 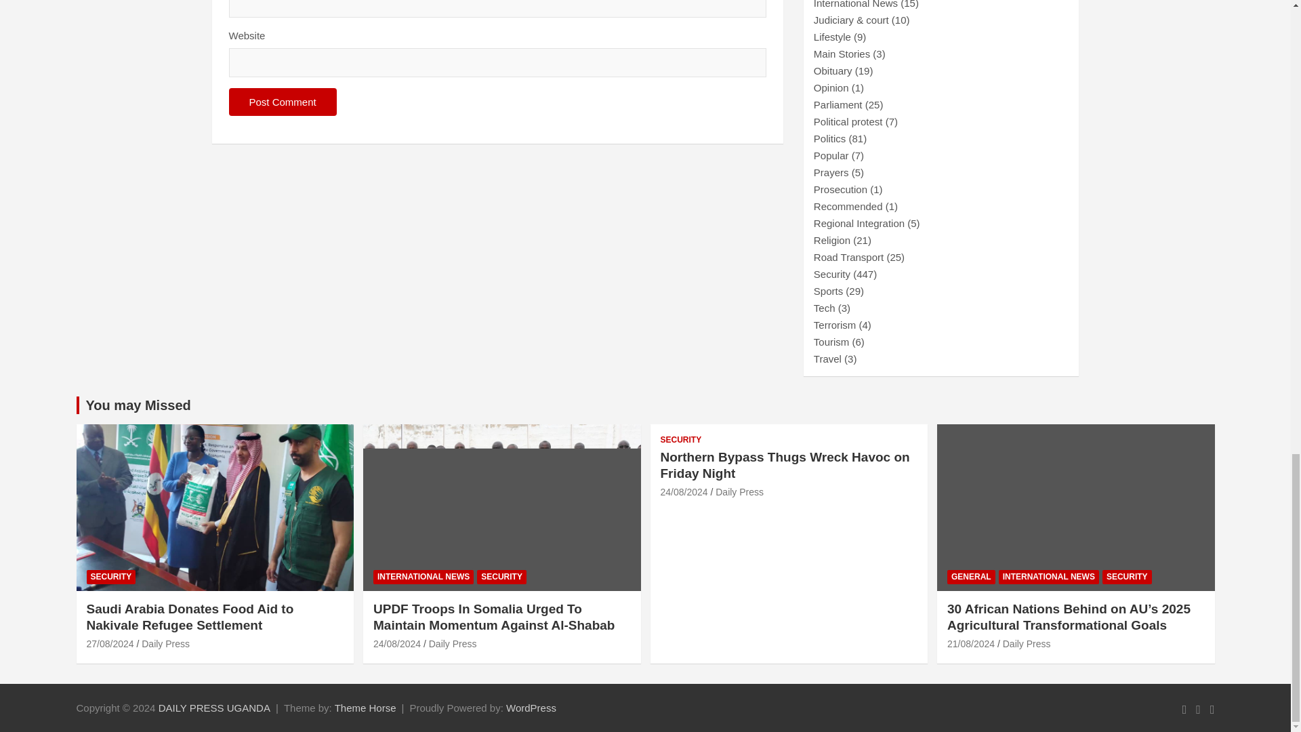 What do you see at coordinates (683, 492) in the screenshot?
I see `Northern Bypass Thugs Wreck Havoc on Friday Night` at bounding box center [683, 492].